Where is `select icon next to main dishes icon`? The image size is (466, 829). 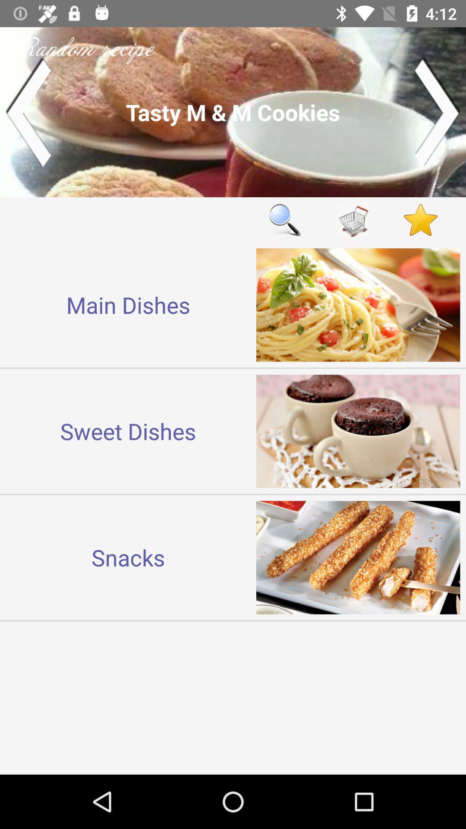
select icon next to main dishes icon is located at coordinates (285, 219).